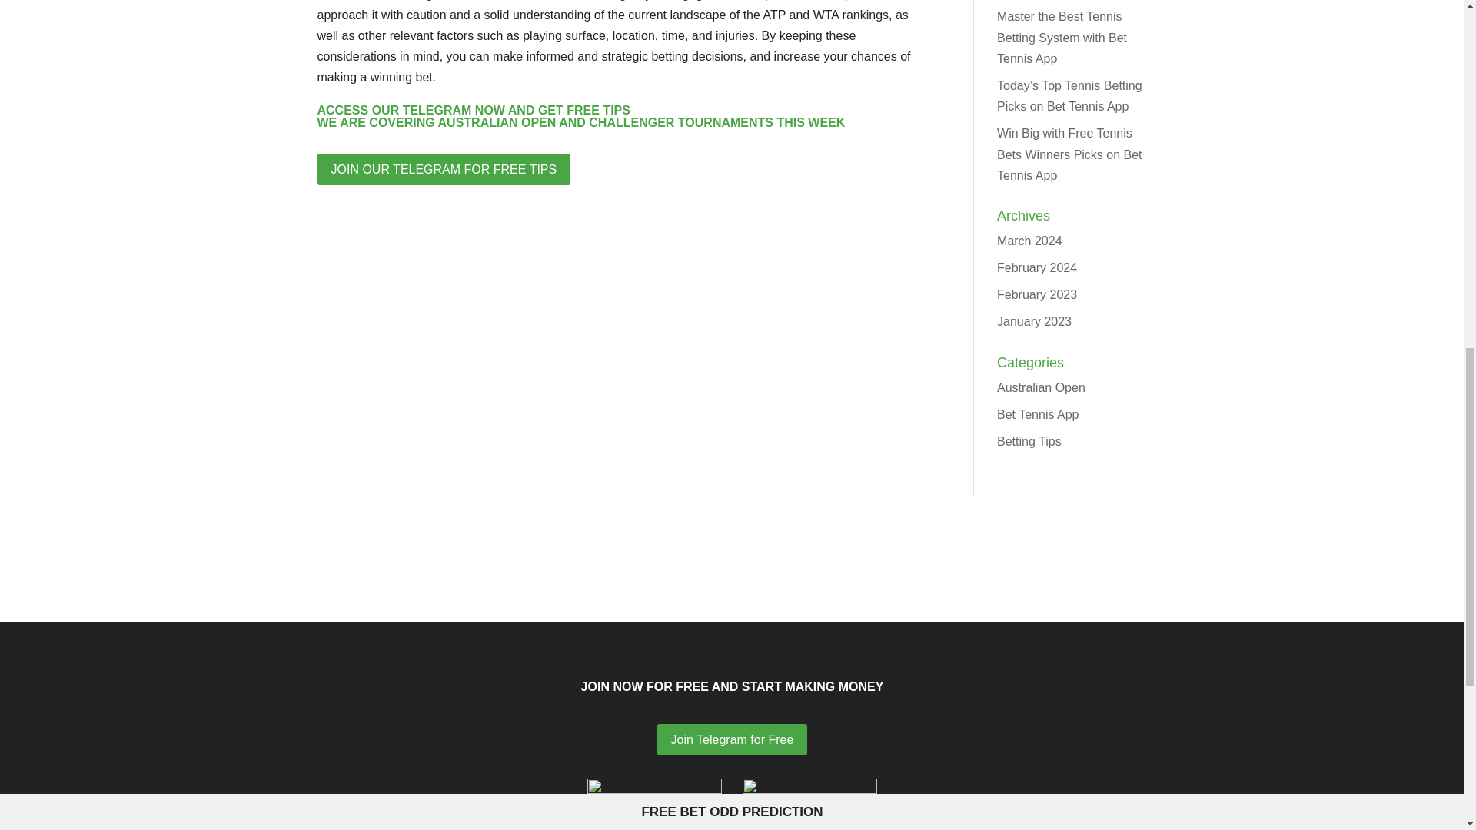 The width and height of the screenshot is (1476, 830). What do you see at coordinates (1062, 37) in the screenshot?
I see `Master the Best Tennis Betting System with Bet Tennis App` at bounding box center [1062, 37].